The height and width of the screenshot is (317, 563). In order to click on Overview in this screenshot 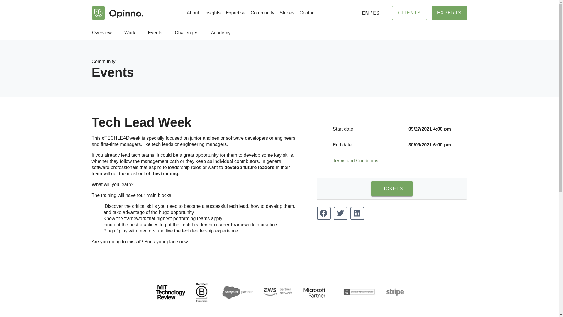, I will do `click(101, 33)`.